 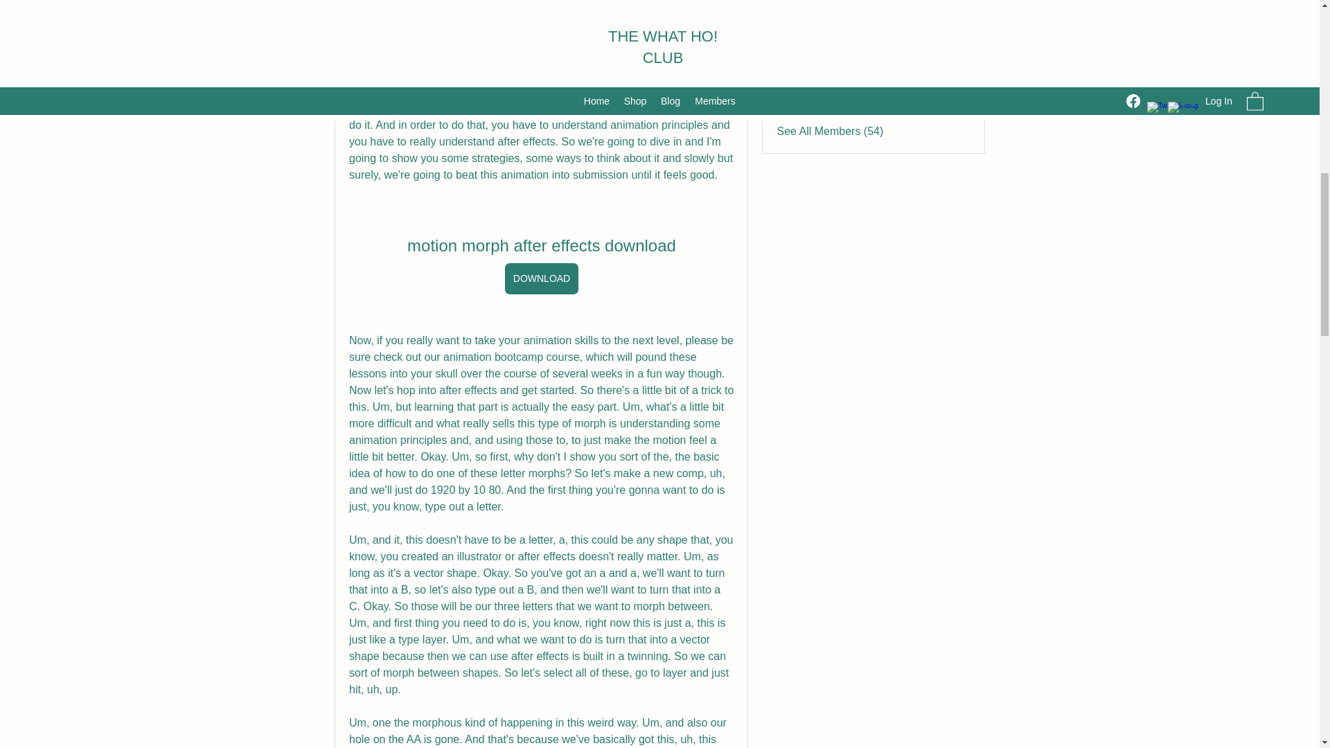 I want to click on James Stiller, so click(x=842, y=94).